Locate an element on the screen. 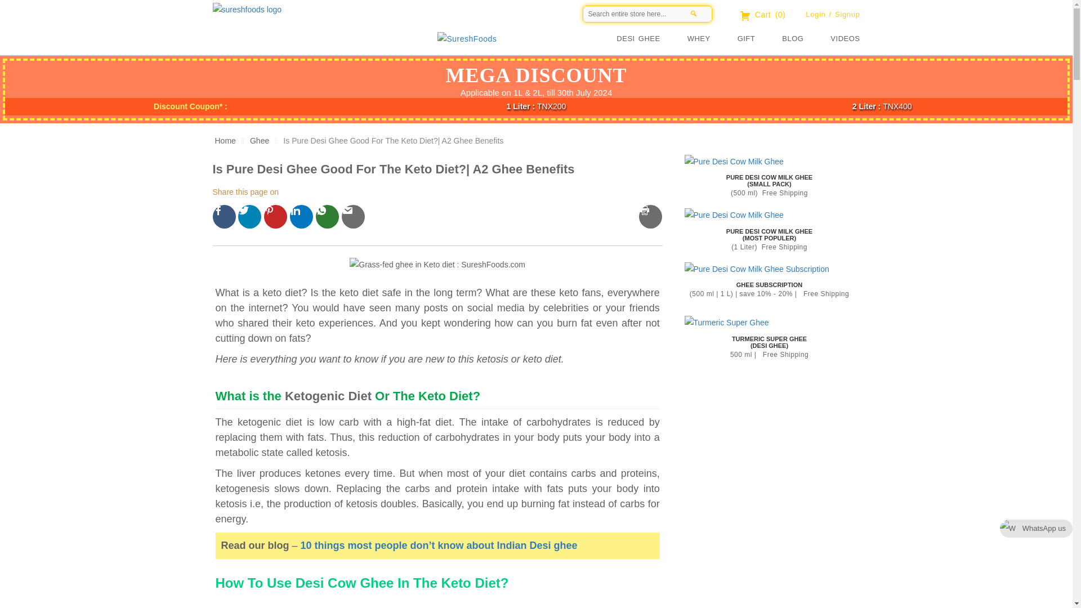 The width and height of the screenshot is (1081, 608). WHEY is located at coordinates (712, 38).